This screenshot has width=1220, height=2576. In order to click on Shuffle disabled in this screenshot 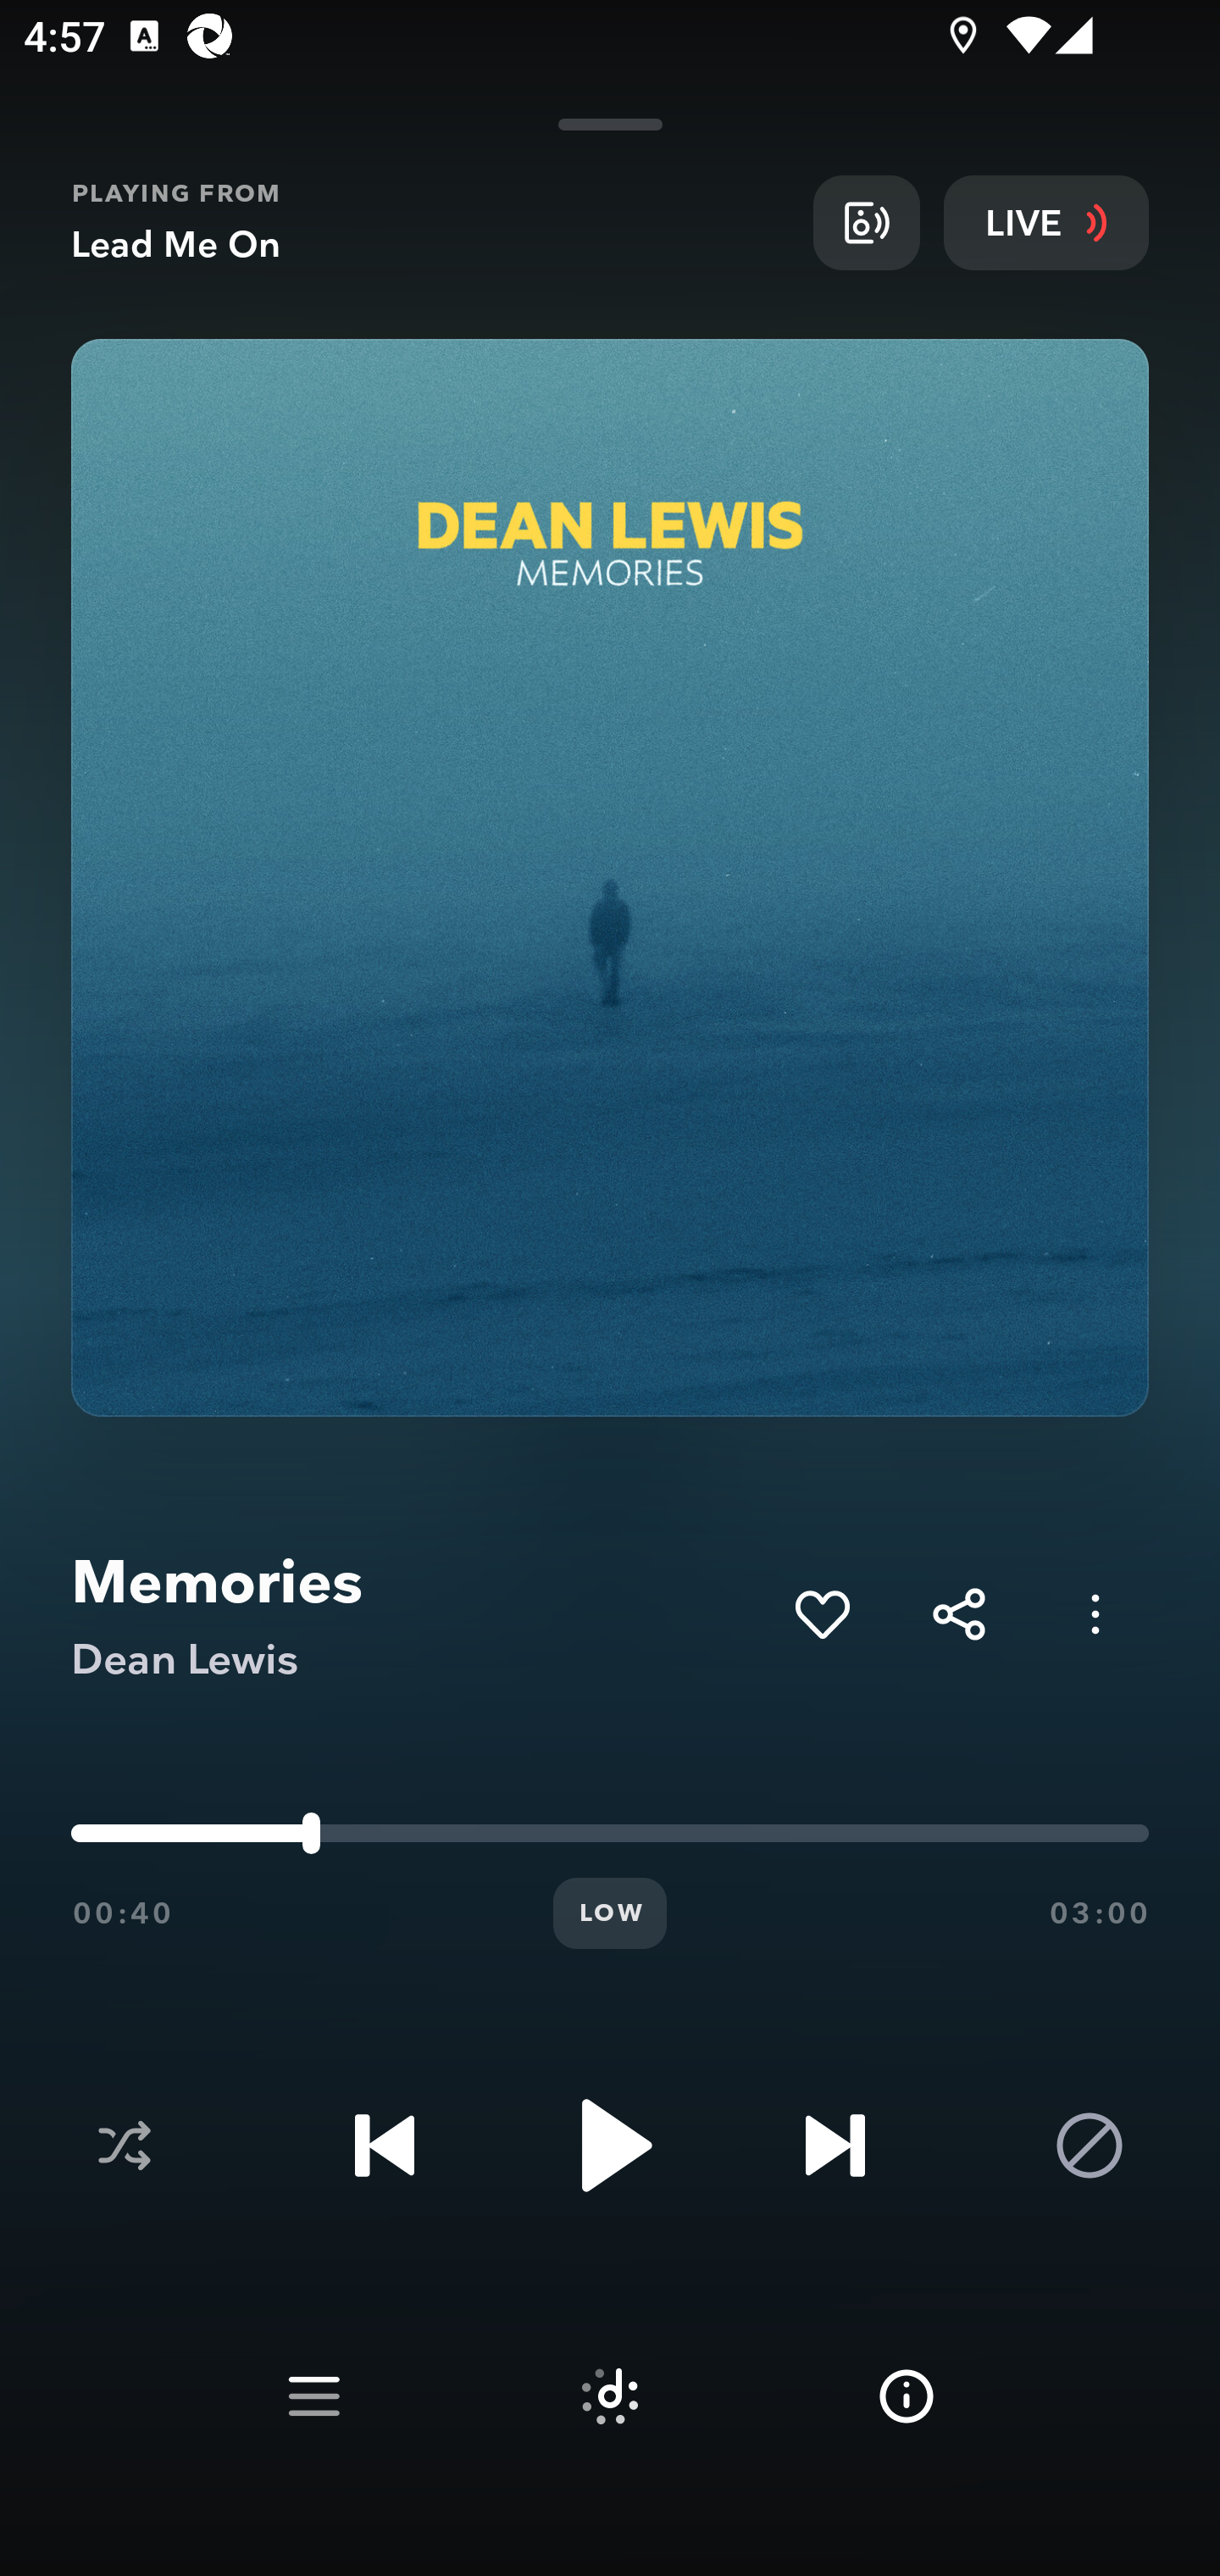, I will do `click(124, 2146)`.